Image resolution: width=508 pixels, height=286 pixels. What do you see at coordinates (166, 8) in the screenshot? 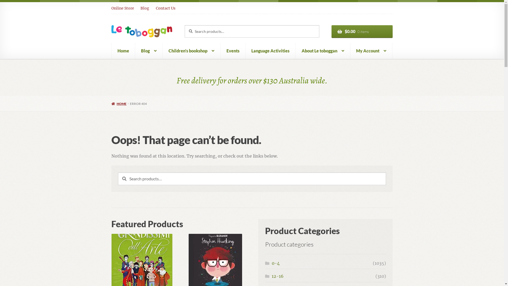
I see `Contact Us` at bounding box center [166, 8].